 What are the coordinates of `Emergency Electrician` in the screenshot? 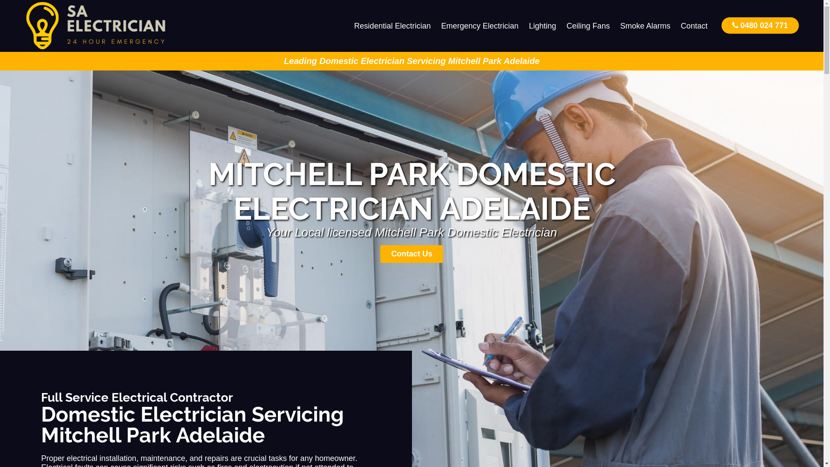 It's located at (480, 26).